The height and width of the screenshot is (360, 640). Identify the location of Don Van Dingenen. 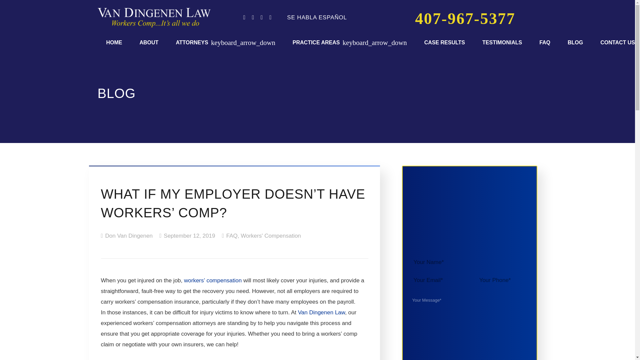
(129, 236).